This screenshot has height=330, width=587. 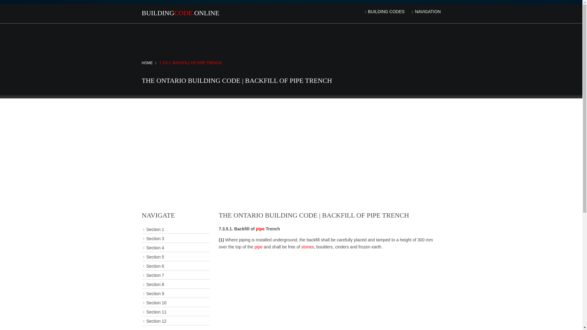 I want to click on Section 12, so click(x=175, y=321).